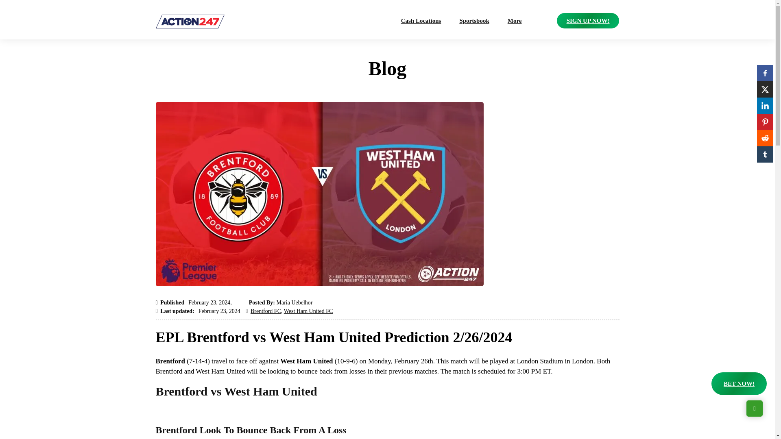 This screenshot has height=439, width=781. Describe the element at coordinates (765, 138) in the screenshot. I see `Reddit` at that location.